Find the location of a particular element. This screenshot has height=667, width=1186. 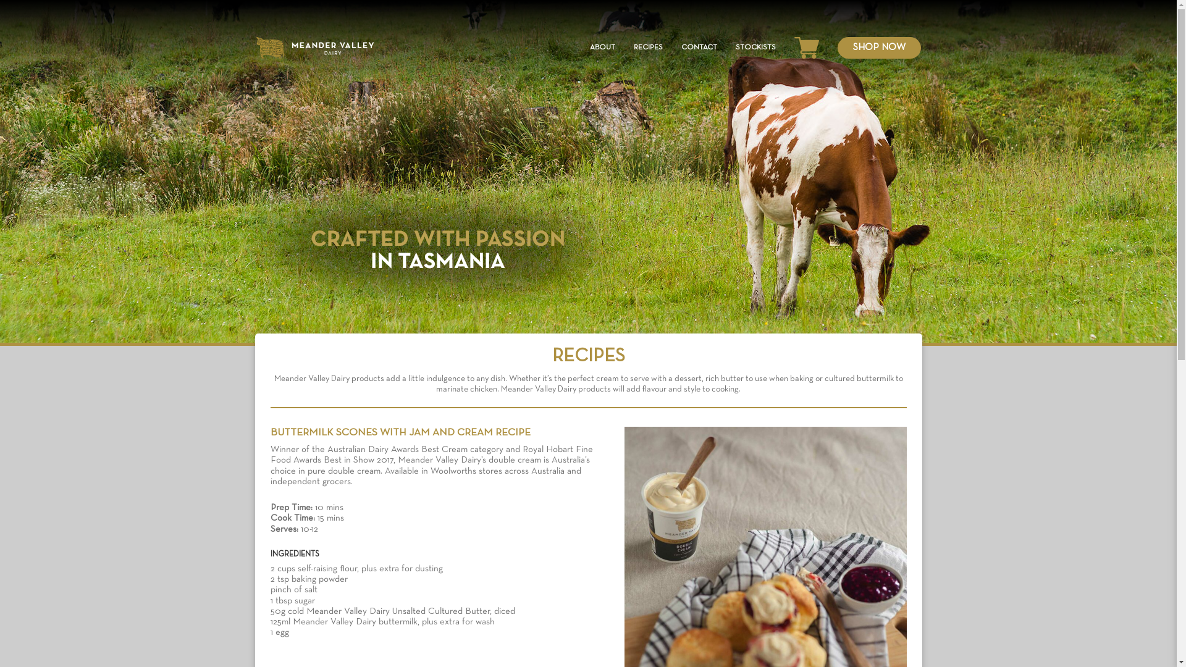

RECIPES is located at coordinates (649, 48).